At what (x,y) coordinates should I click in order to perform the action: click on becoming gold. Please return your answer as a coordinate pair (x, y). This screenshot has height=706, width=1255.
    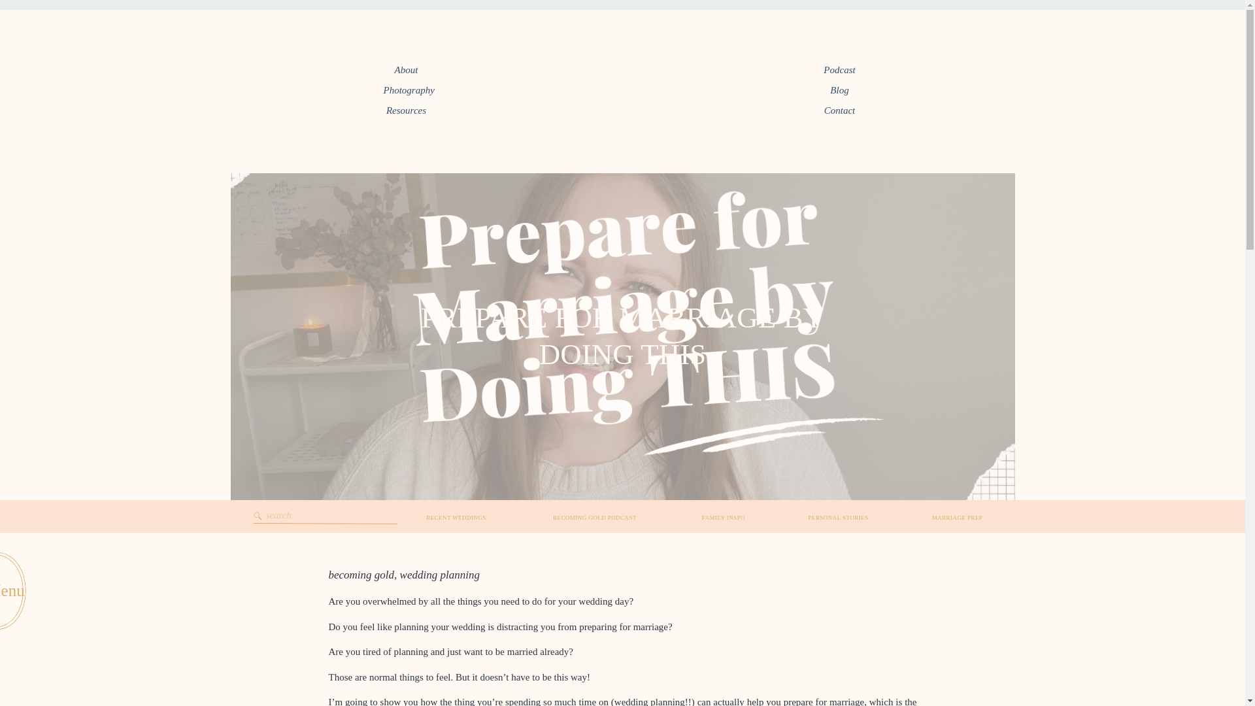
    Looking at the image, I should click on (361, 575).